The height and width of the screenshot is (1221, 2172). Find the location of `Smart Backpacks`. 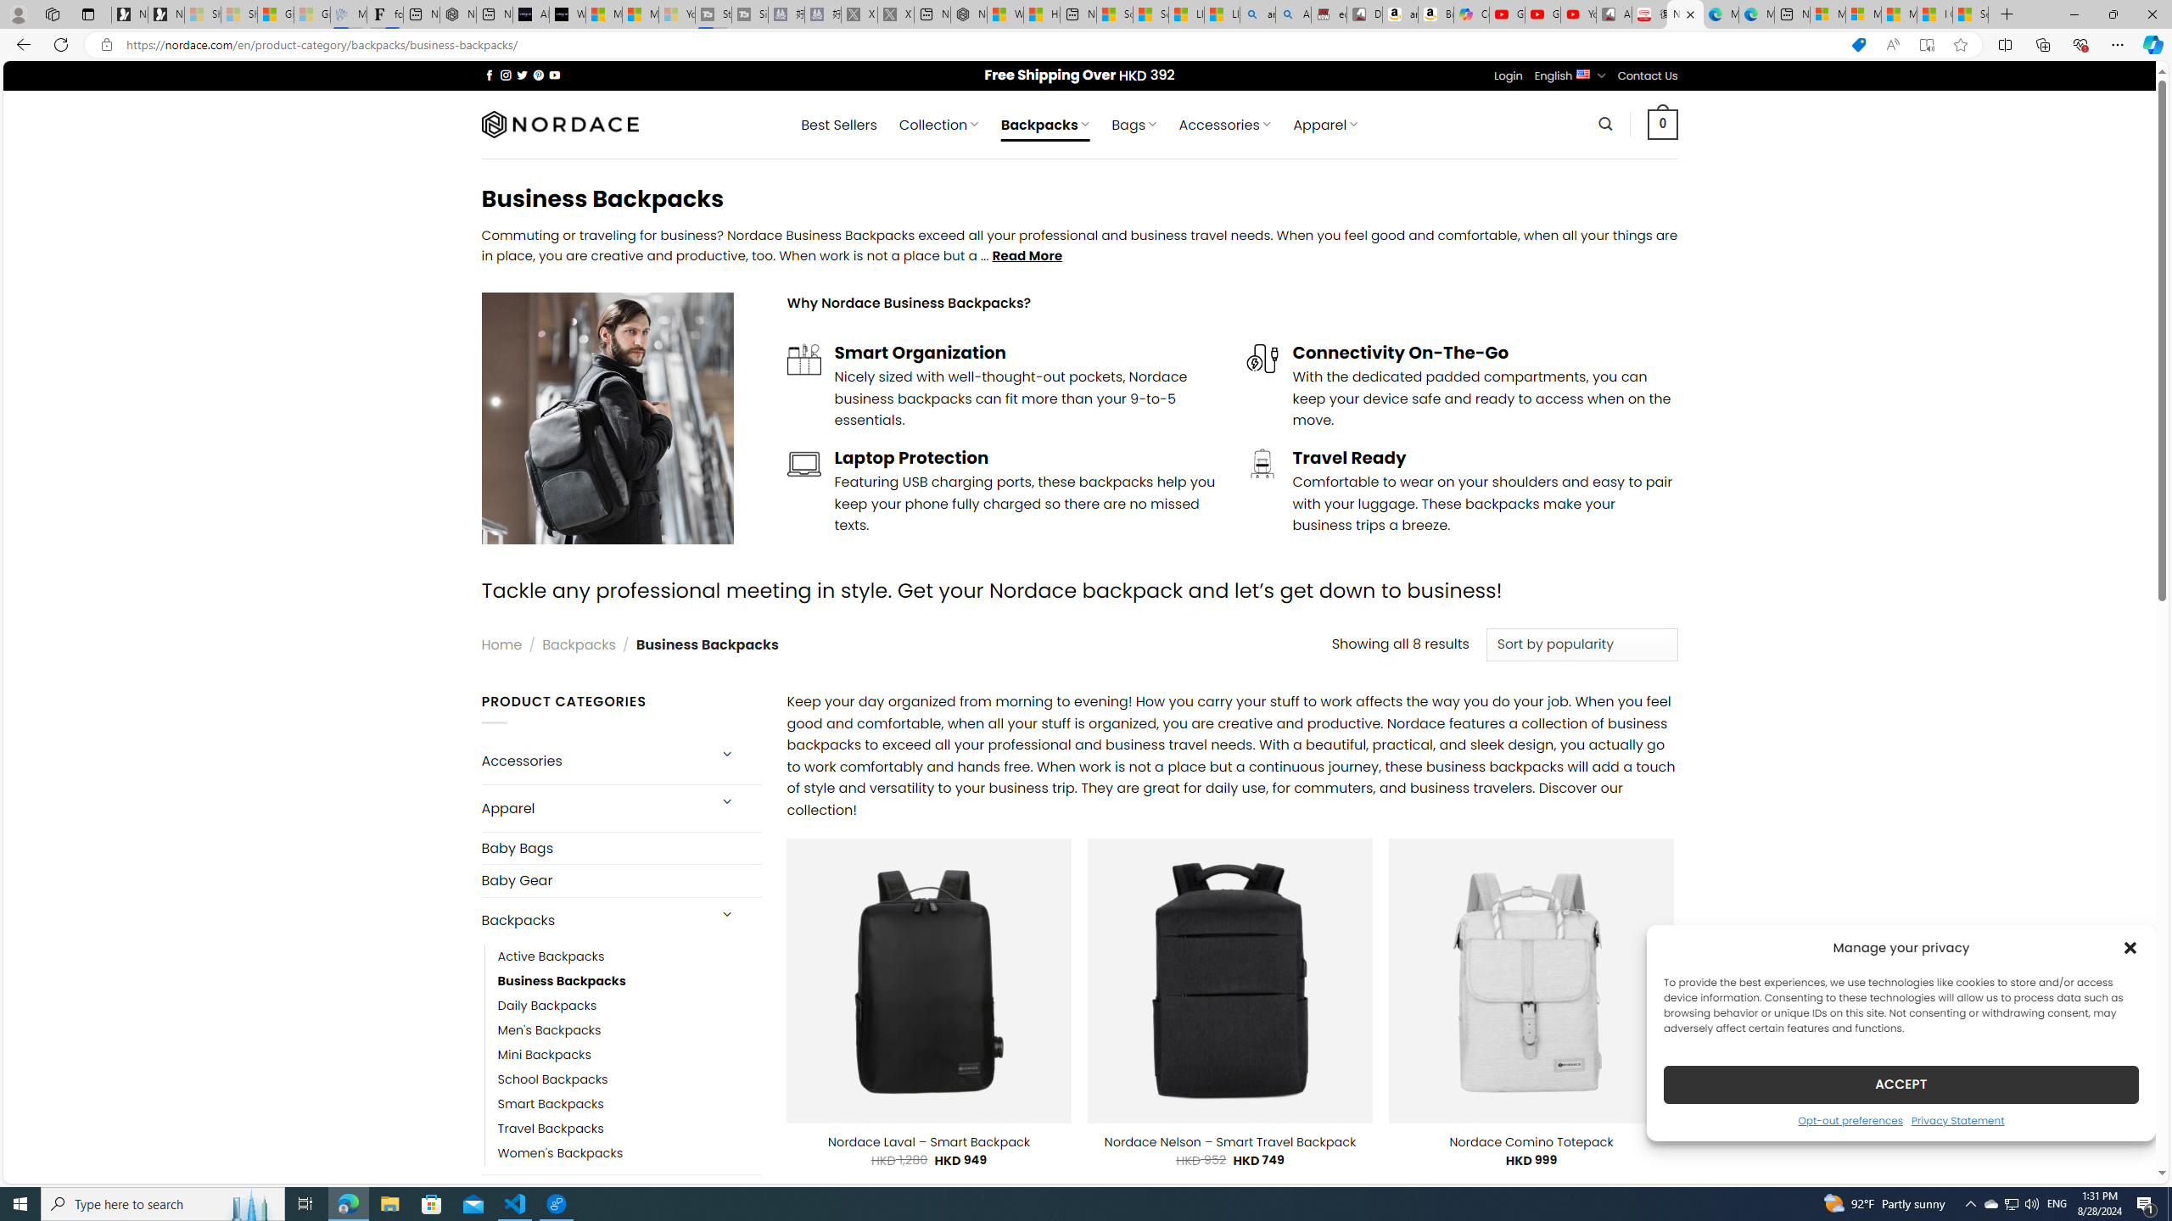

Smart Backpacks is located at coordinates (550, 1104).